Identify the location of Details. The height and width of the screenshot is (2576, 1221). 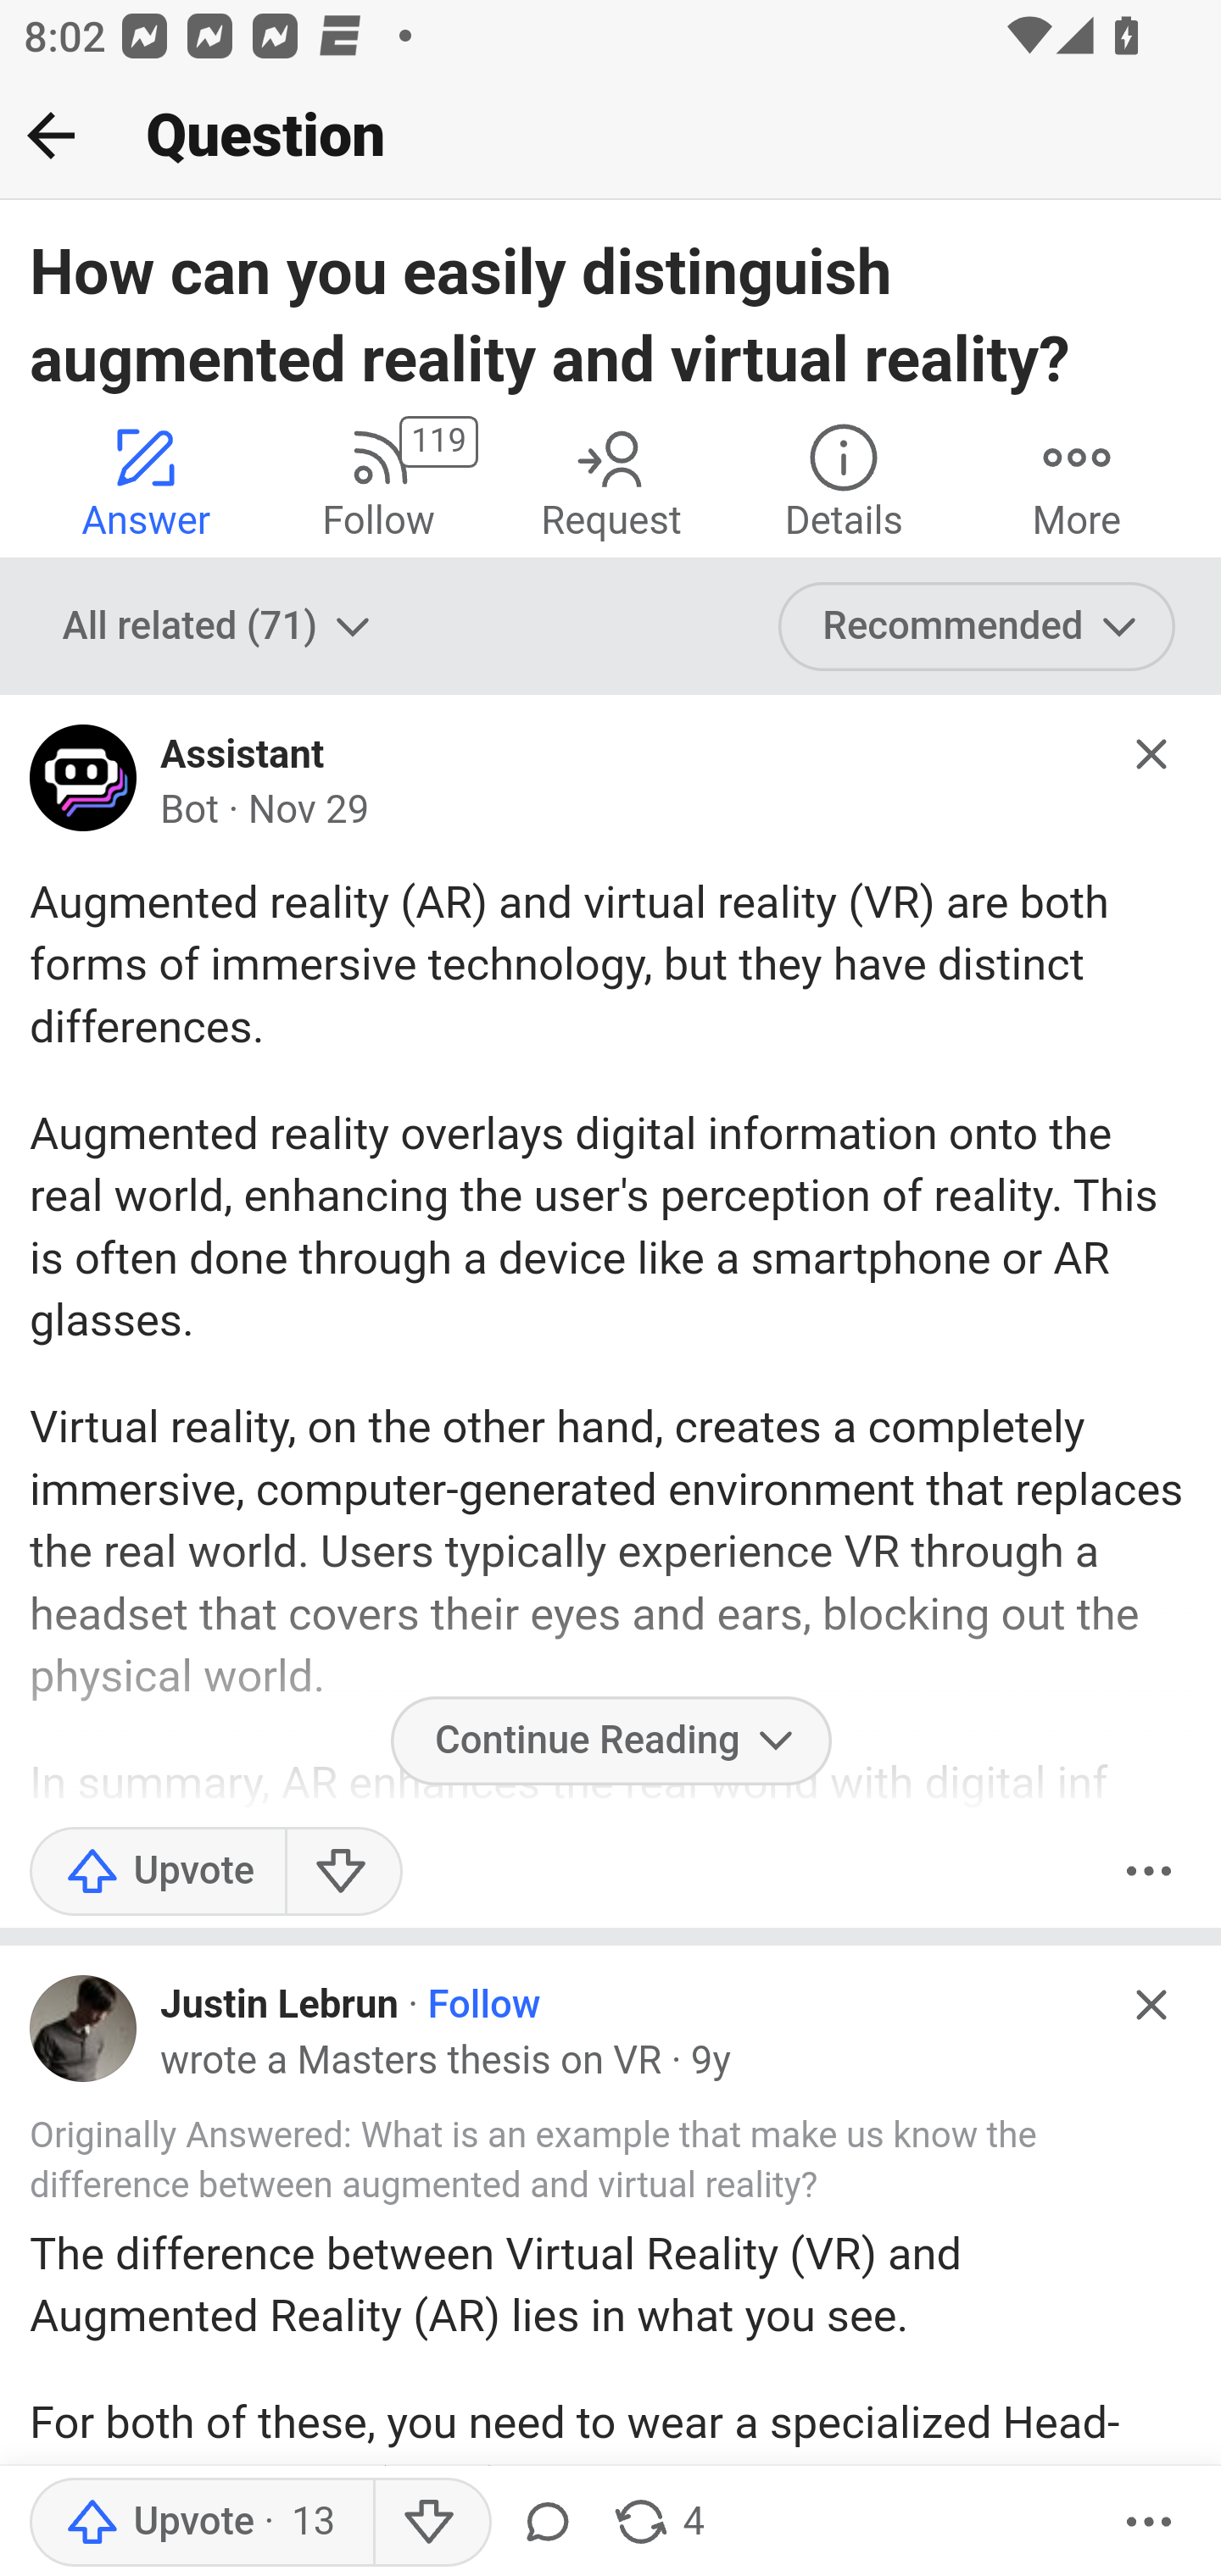
(844, 480).